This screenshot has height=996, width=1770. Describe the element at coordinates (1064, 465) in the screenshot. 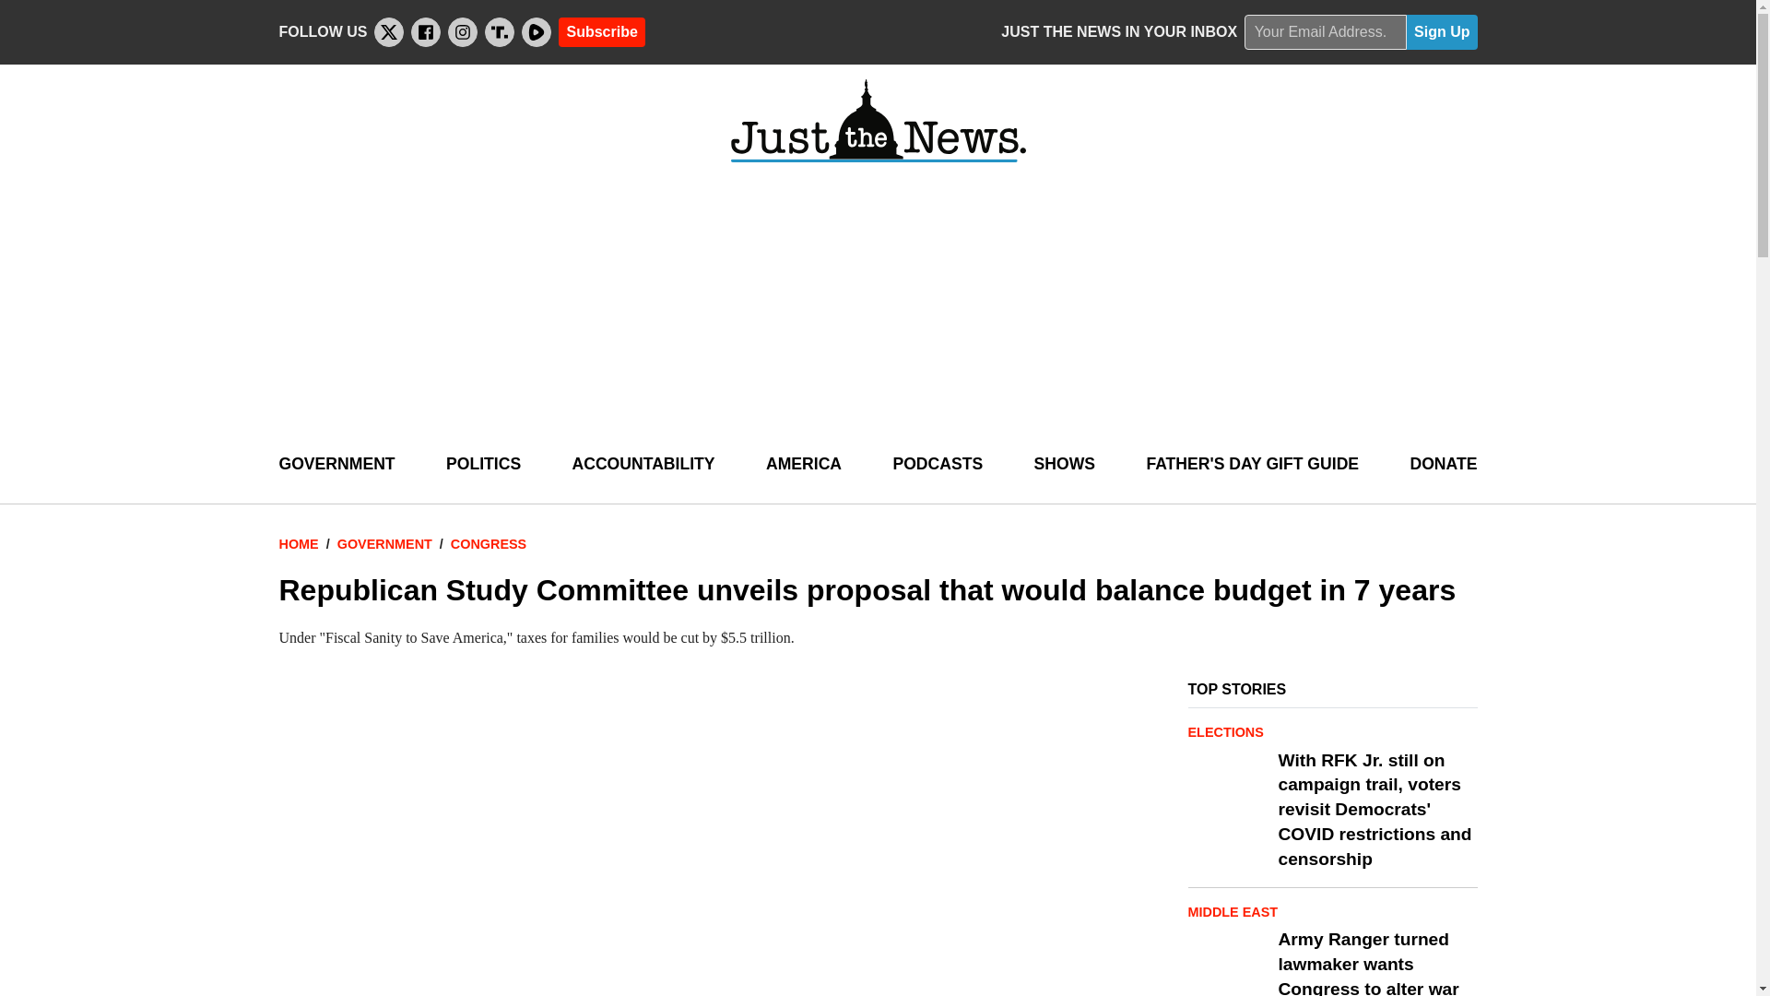

I see `SHOWS` at that location.